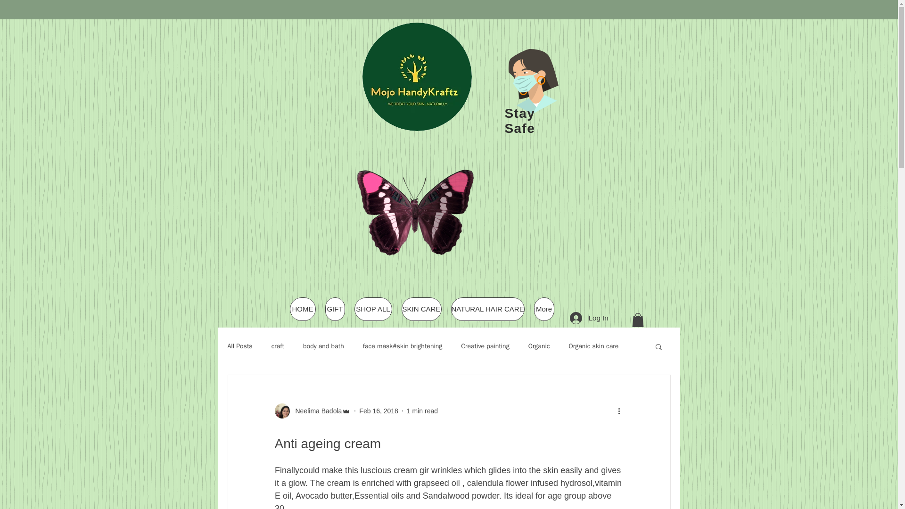 The image size is (905, 509). What do you see at coordinates (422, 411) in the screenshot?
I see `1 min read` at bounding box center [422, 411].